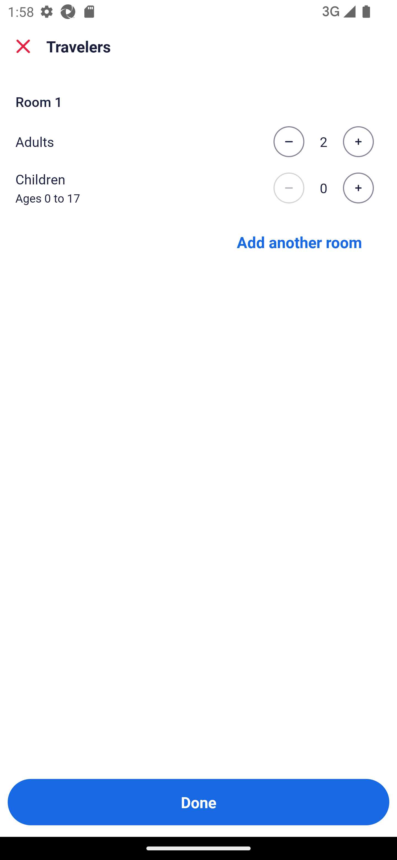  What do you see at coordinates (289, 142) in the screenshot?
I see `Decrease the number of adults` at bounding box center [289, 142].